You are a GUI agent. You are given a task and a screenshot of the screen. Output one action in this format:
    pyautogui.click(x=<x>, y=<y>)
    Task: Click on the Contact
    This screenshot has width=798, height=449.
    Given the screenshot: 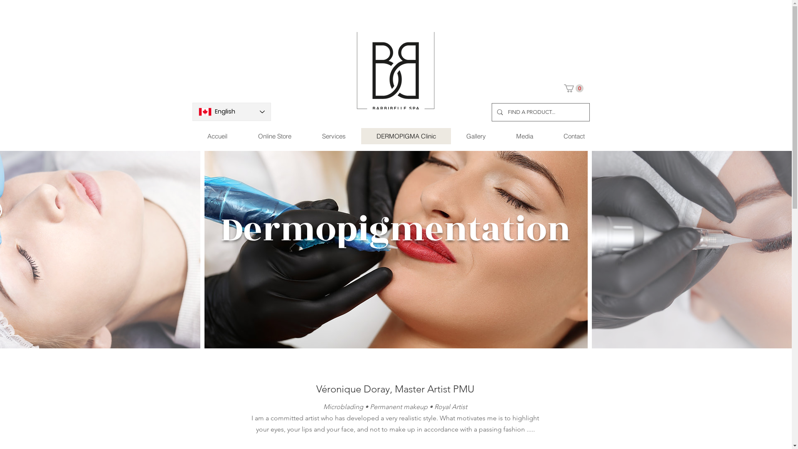 What is the action you would take?
    pyautogui.click(x=574, y=136)
    